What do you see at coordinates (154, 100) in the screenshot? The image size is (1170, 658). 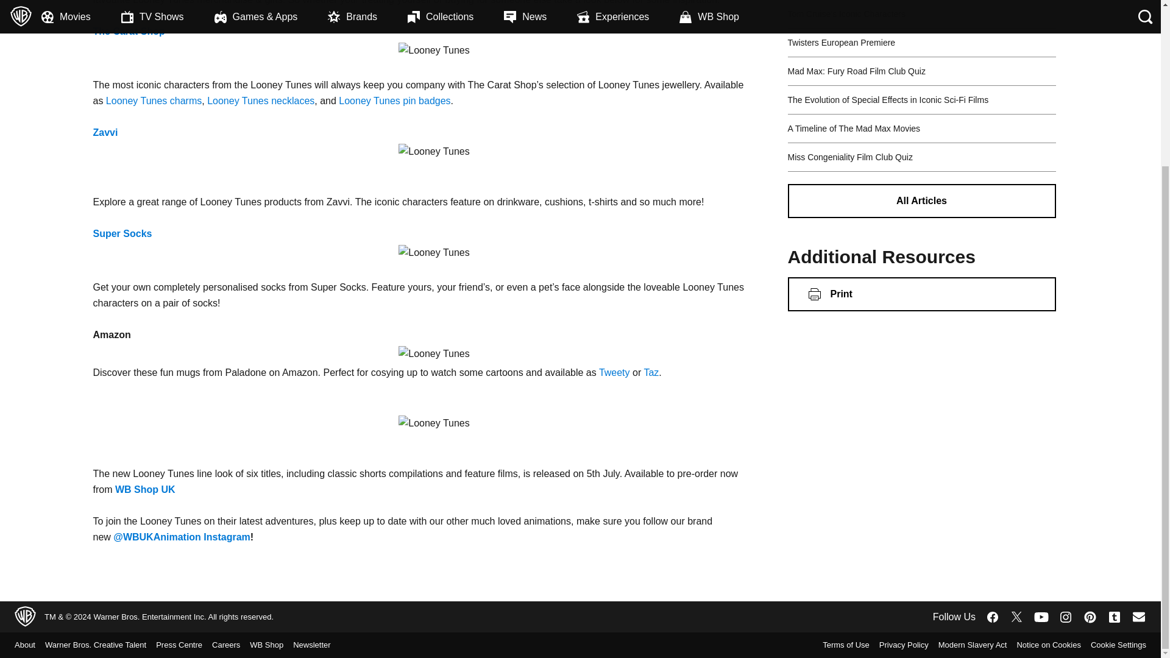 I see `Looney Tunes charms` at bounding box center [154, 100].